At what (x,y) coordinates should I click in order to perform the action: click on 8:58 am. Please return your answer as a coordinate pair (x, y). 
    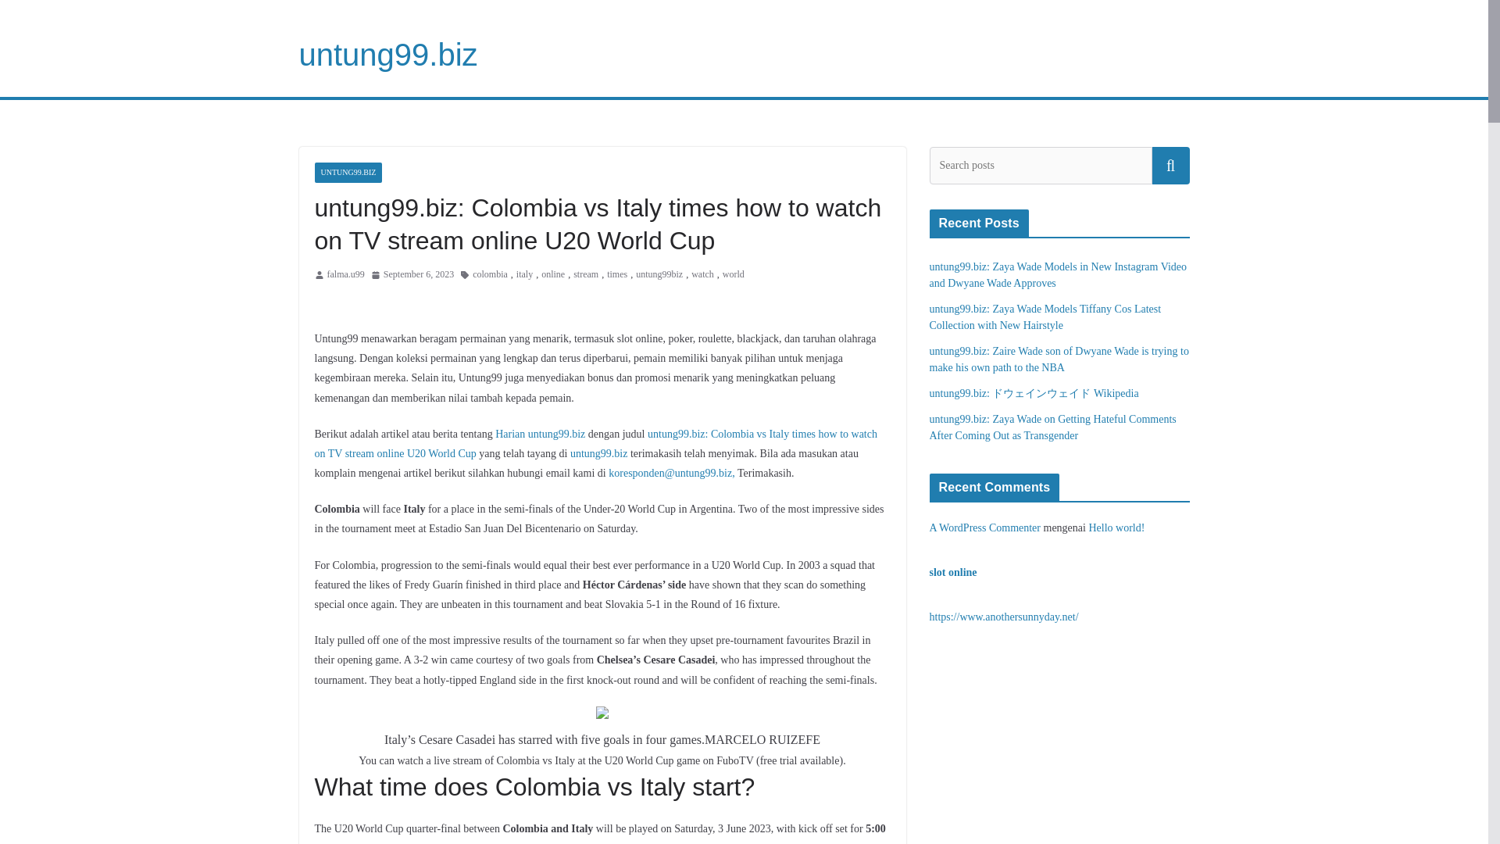
    Looking at the image, I should click on (412, 275).